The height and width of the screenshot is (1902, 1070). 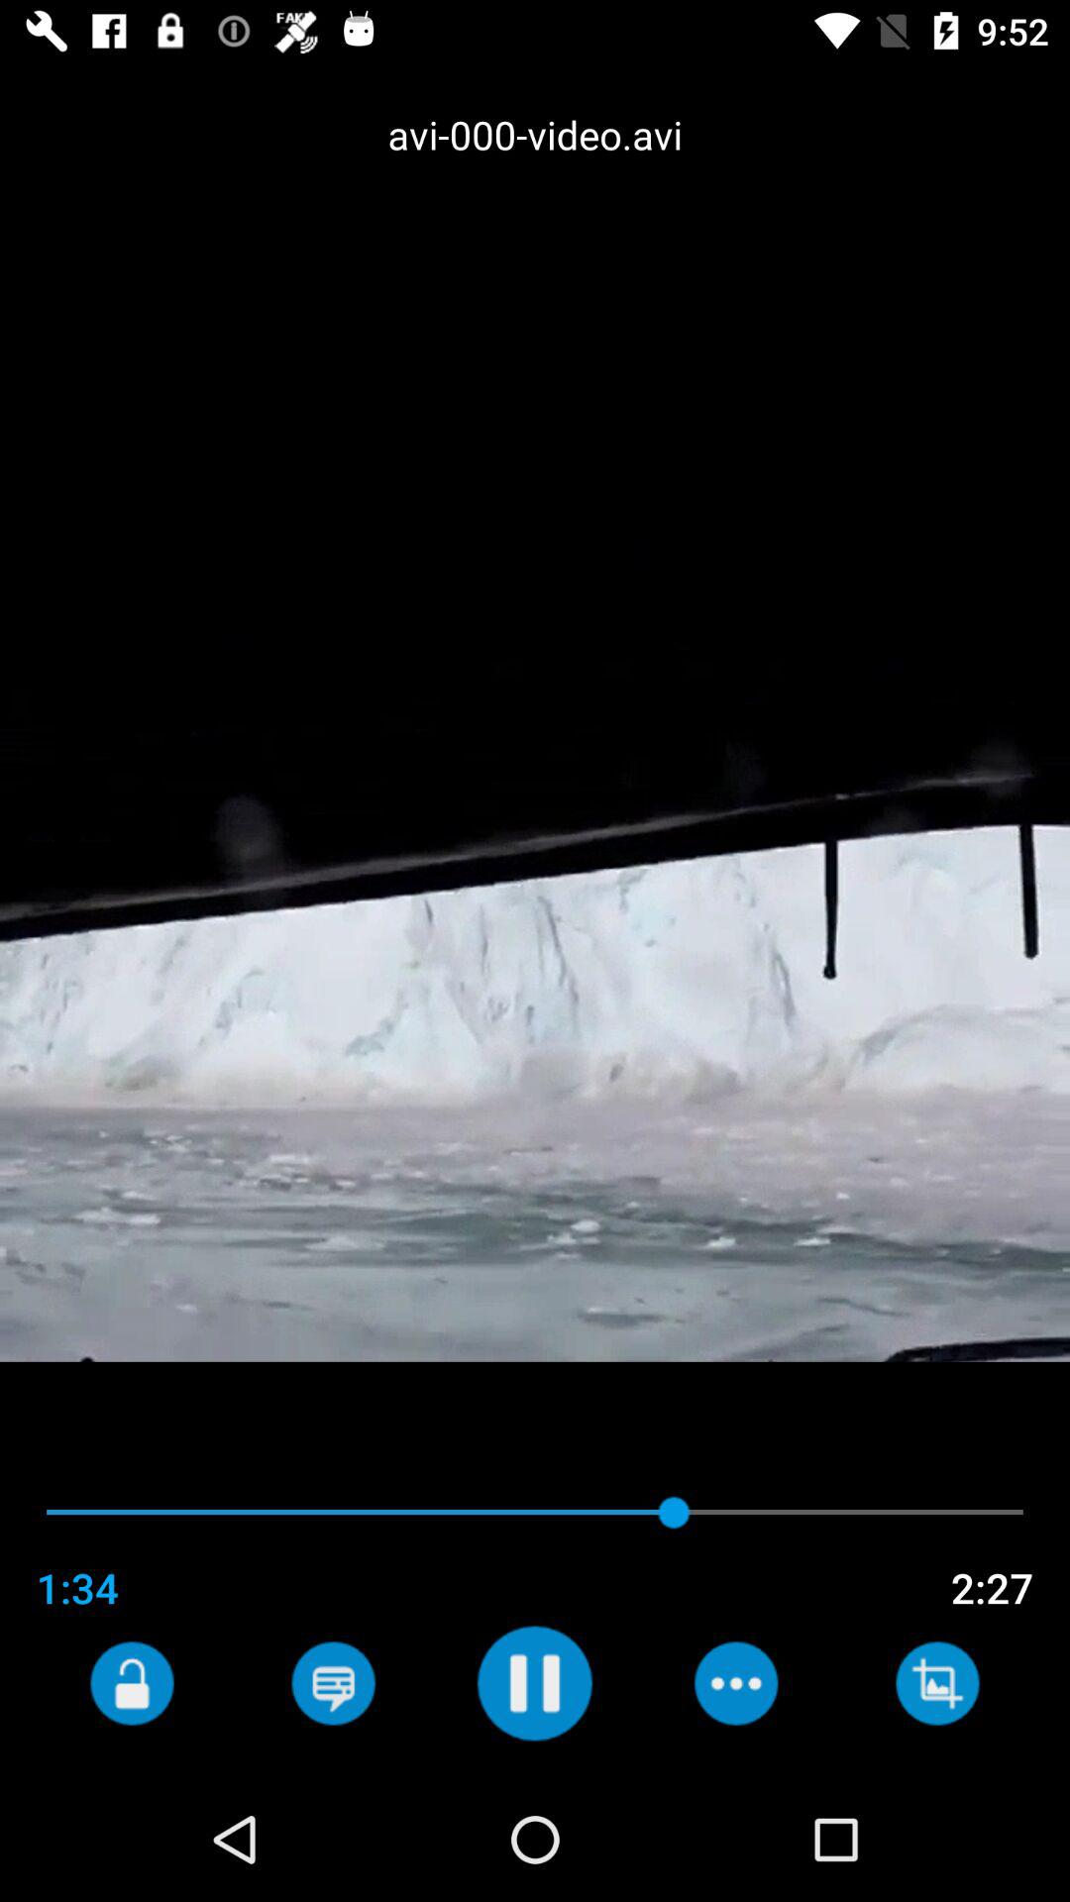 I want to click on add text to video, so click(x=333, y=1683).